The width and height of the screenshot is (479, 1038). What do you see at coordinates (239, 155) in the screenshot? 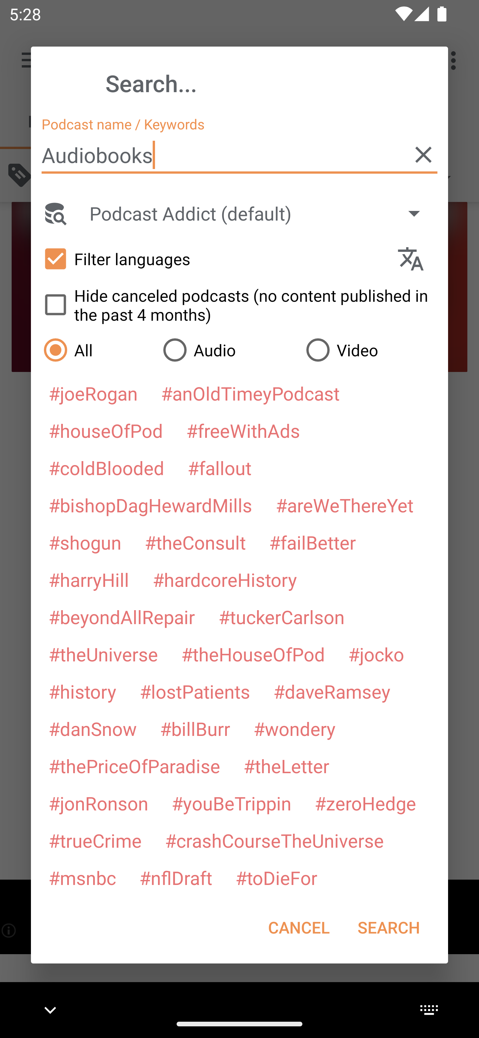
I see `Audiobooks` at bounding box center [239, 155].